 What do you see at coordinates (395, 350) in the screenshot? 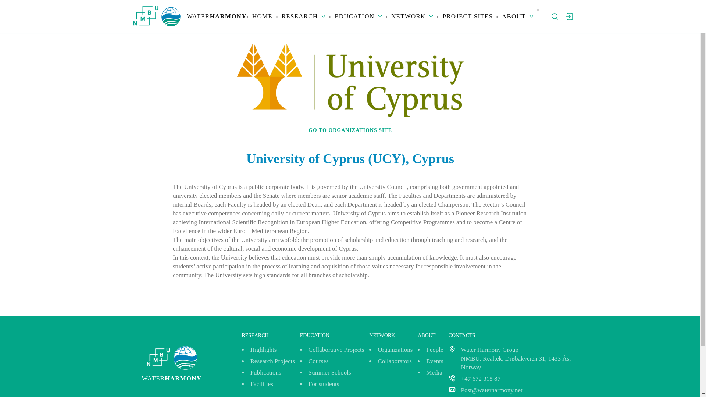
I see `Organizations` at bounding box center [395, 350].